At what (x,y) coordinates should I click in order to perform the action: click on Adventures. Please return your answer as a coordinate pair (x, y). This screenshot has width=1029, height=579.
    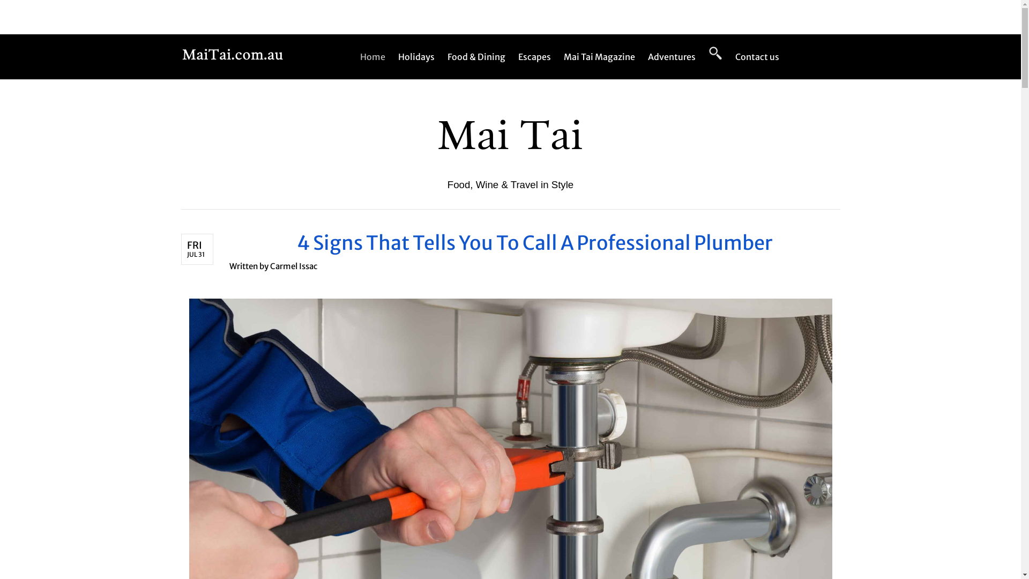
    Looking at the image, I should click on (672, 57).